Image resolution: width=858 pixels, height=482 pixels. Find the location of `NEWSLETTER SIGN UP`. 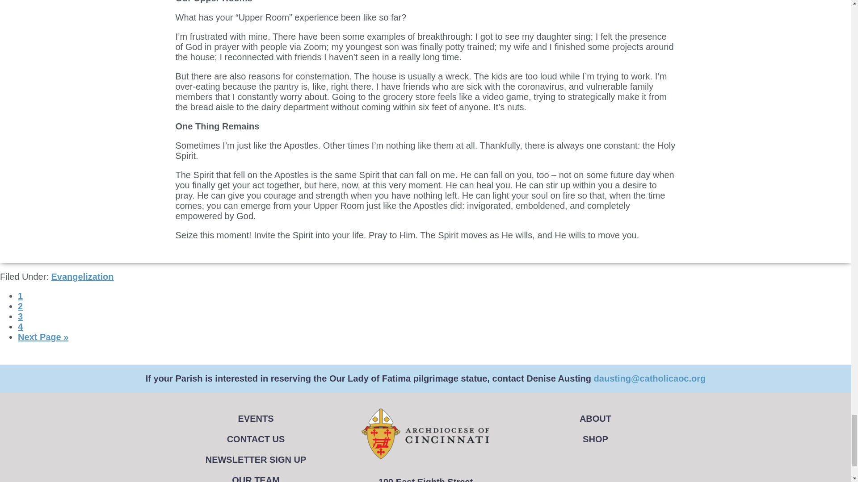

NEWSLETTER SIGN UP is located at coordinates (256, 460).